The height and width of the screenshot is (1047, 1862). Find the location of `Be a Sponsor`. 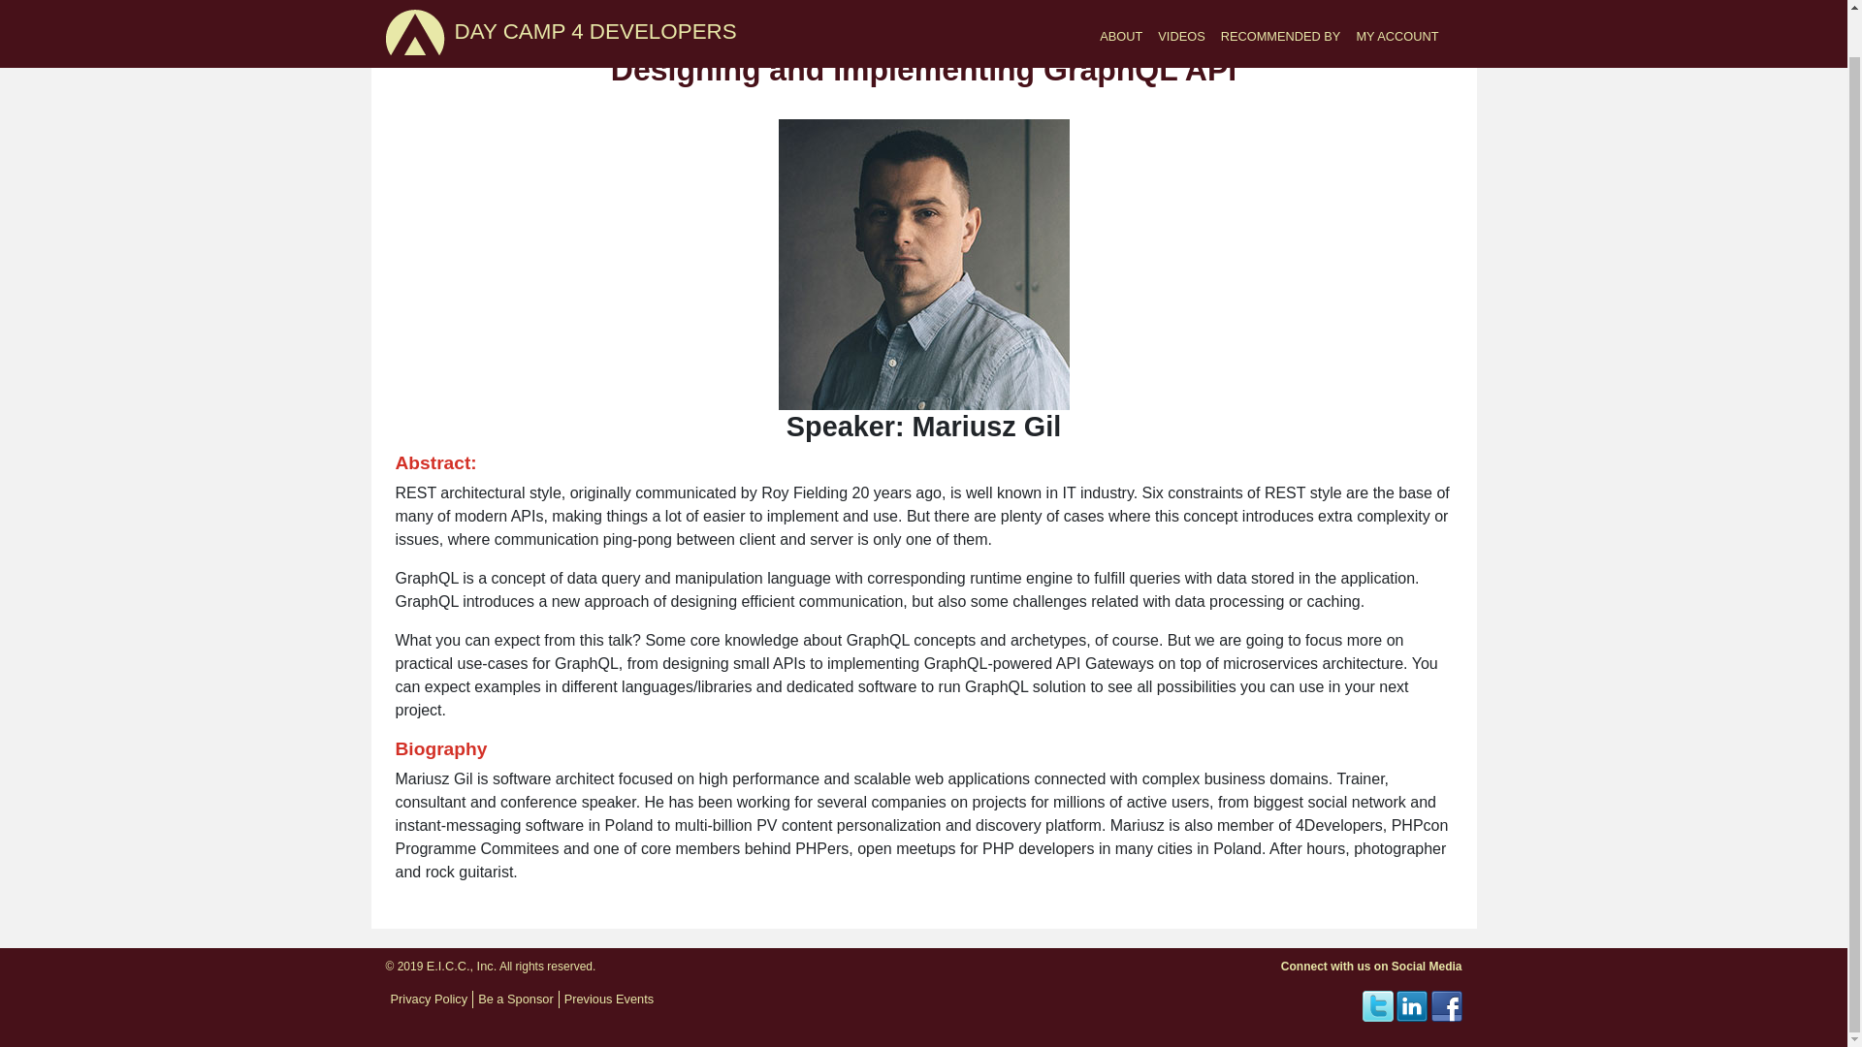

Be a Sponsor is located at coordinates (516, 999).